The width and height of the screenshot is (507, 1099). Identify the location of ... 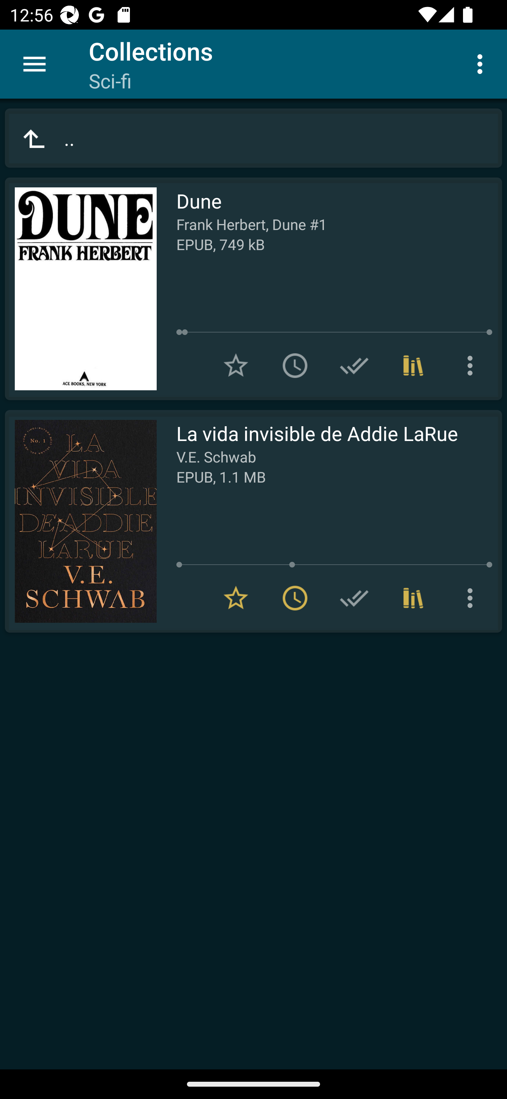
(254, 138).